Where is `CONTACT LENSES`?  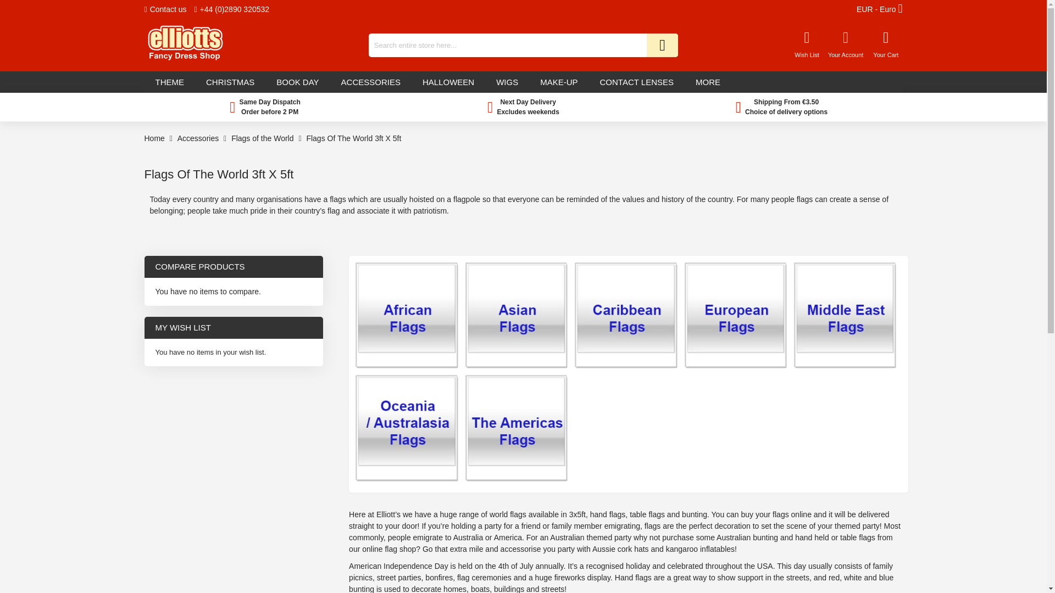
CONTACT LENSES is located at coordinates (636, 81).